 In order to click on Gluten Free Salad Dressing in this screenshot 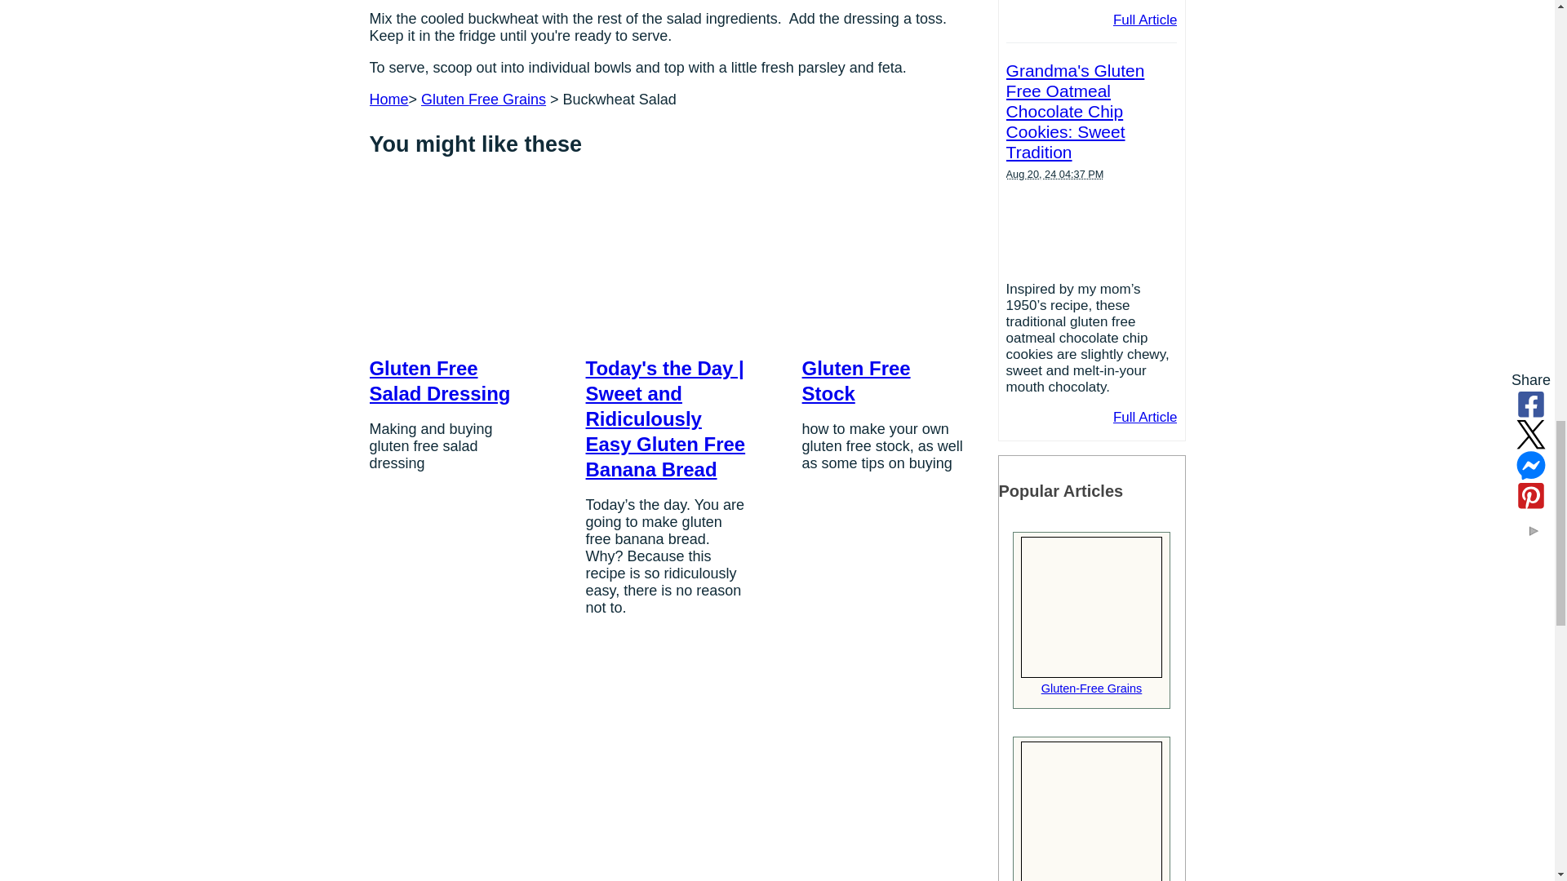, I will do `click(439, 380)`.